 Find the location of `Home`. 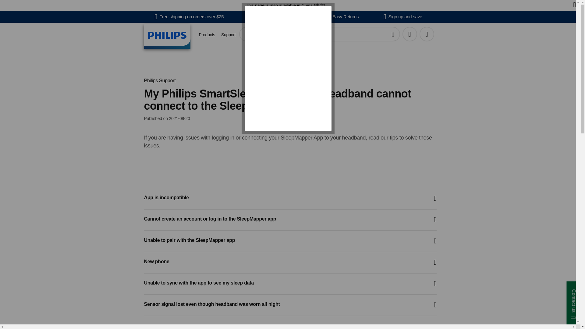

Home is located at coordinates (167, 36).